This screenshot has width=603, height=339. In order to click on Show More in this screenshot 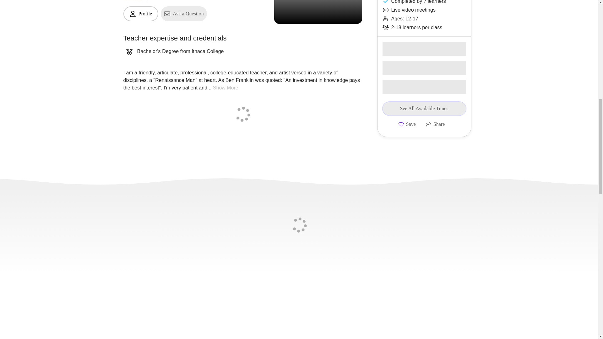, I will do `click(225, 88)`.